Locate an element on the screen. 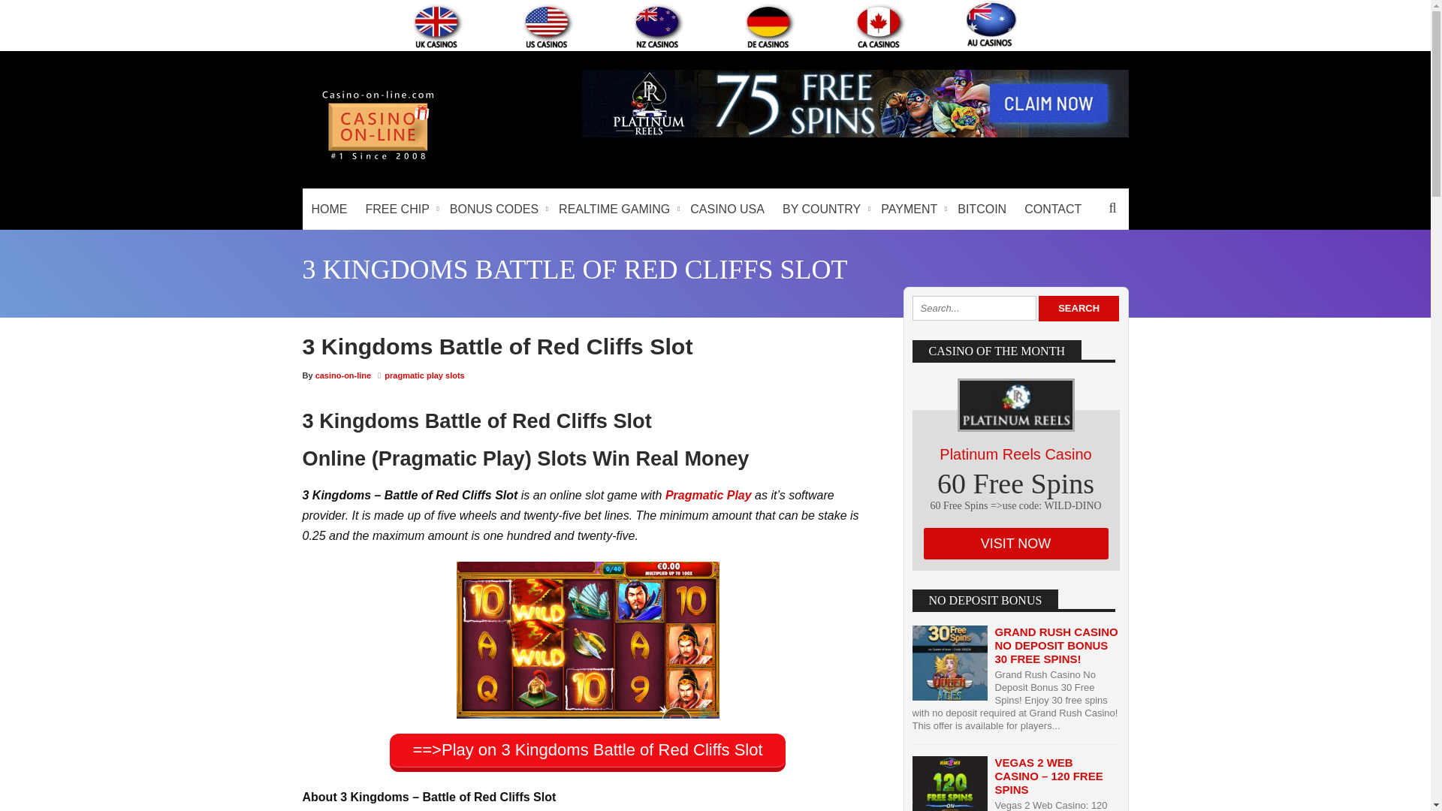  CA Casino is located at coordinates (882, 26).